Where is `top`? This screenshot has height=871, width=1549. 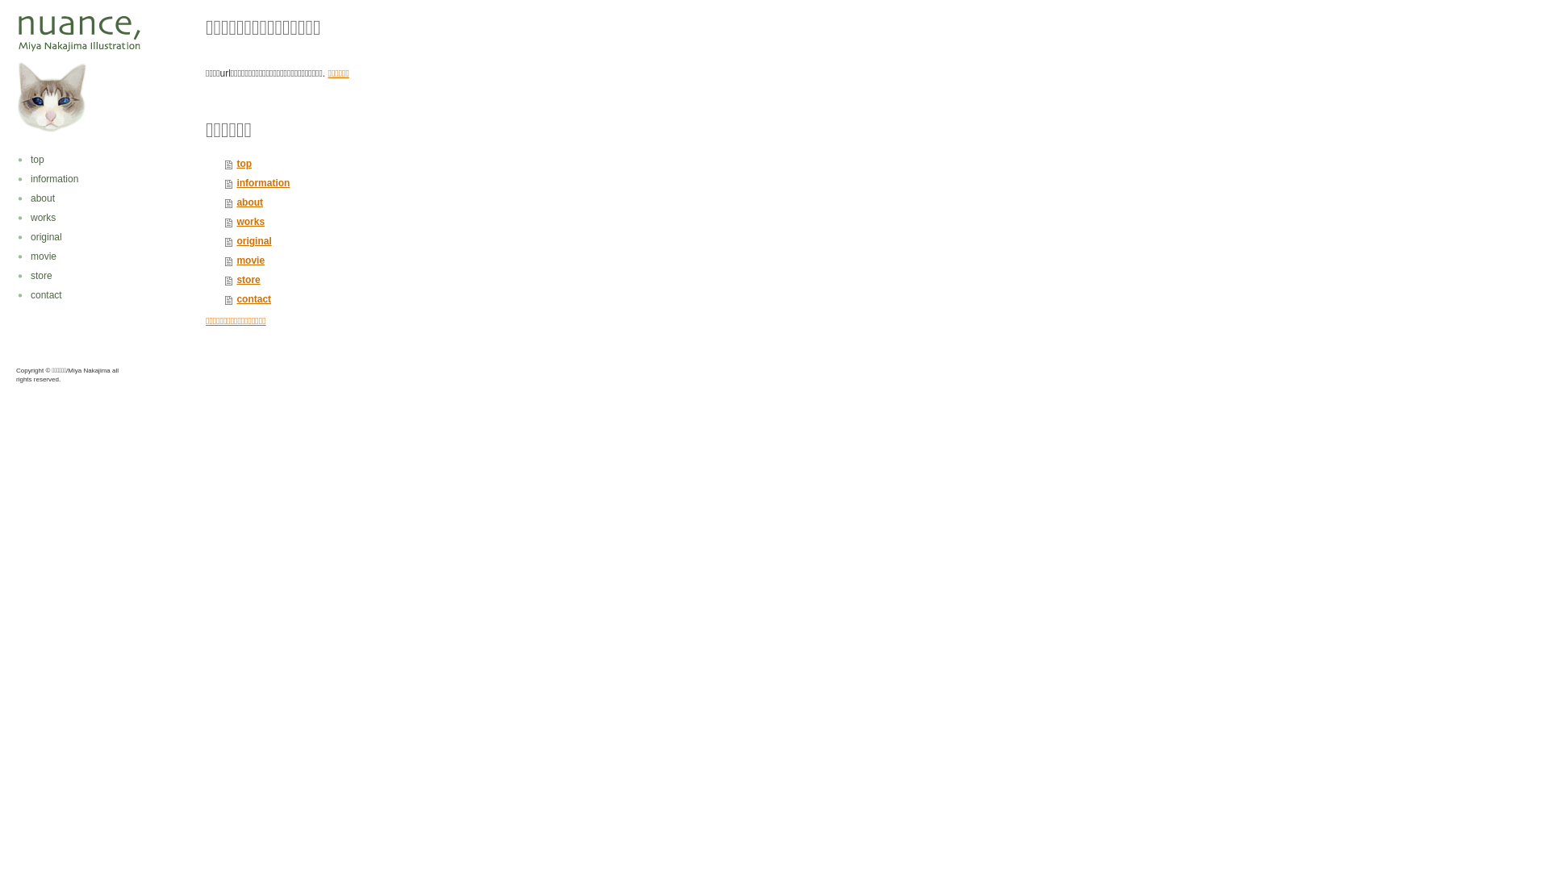
top is located at coordinates (101, 160).